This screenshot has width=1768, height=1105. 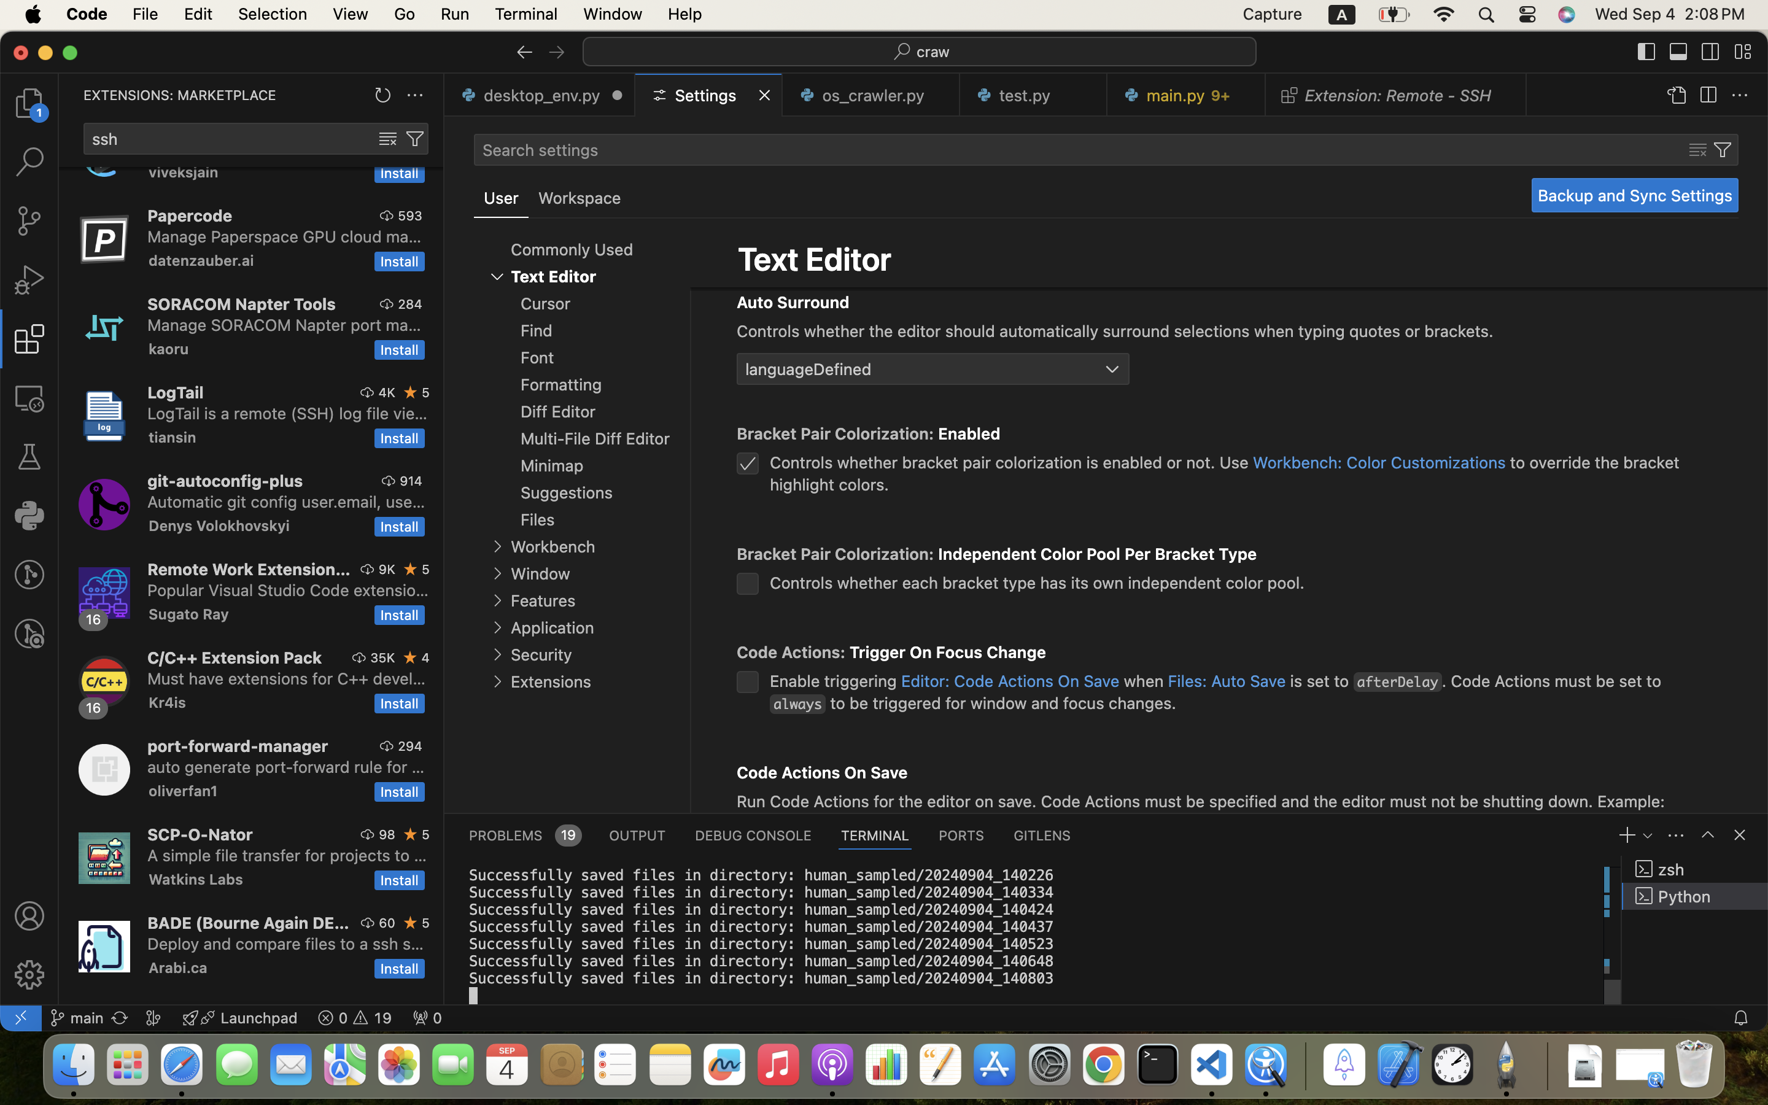 I want to click on 0 , so click(x=29, y=634).